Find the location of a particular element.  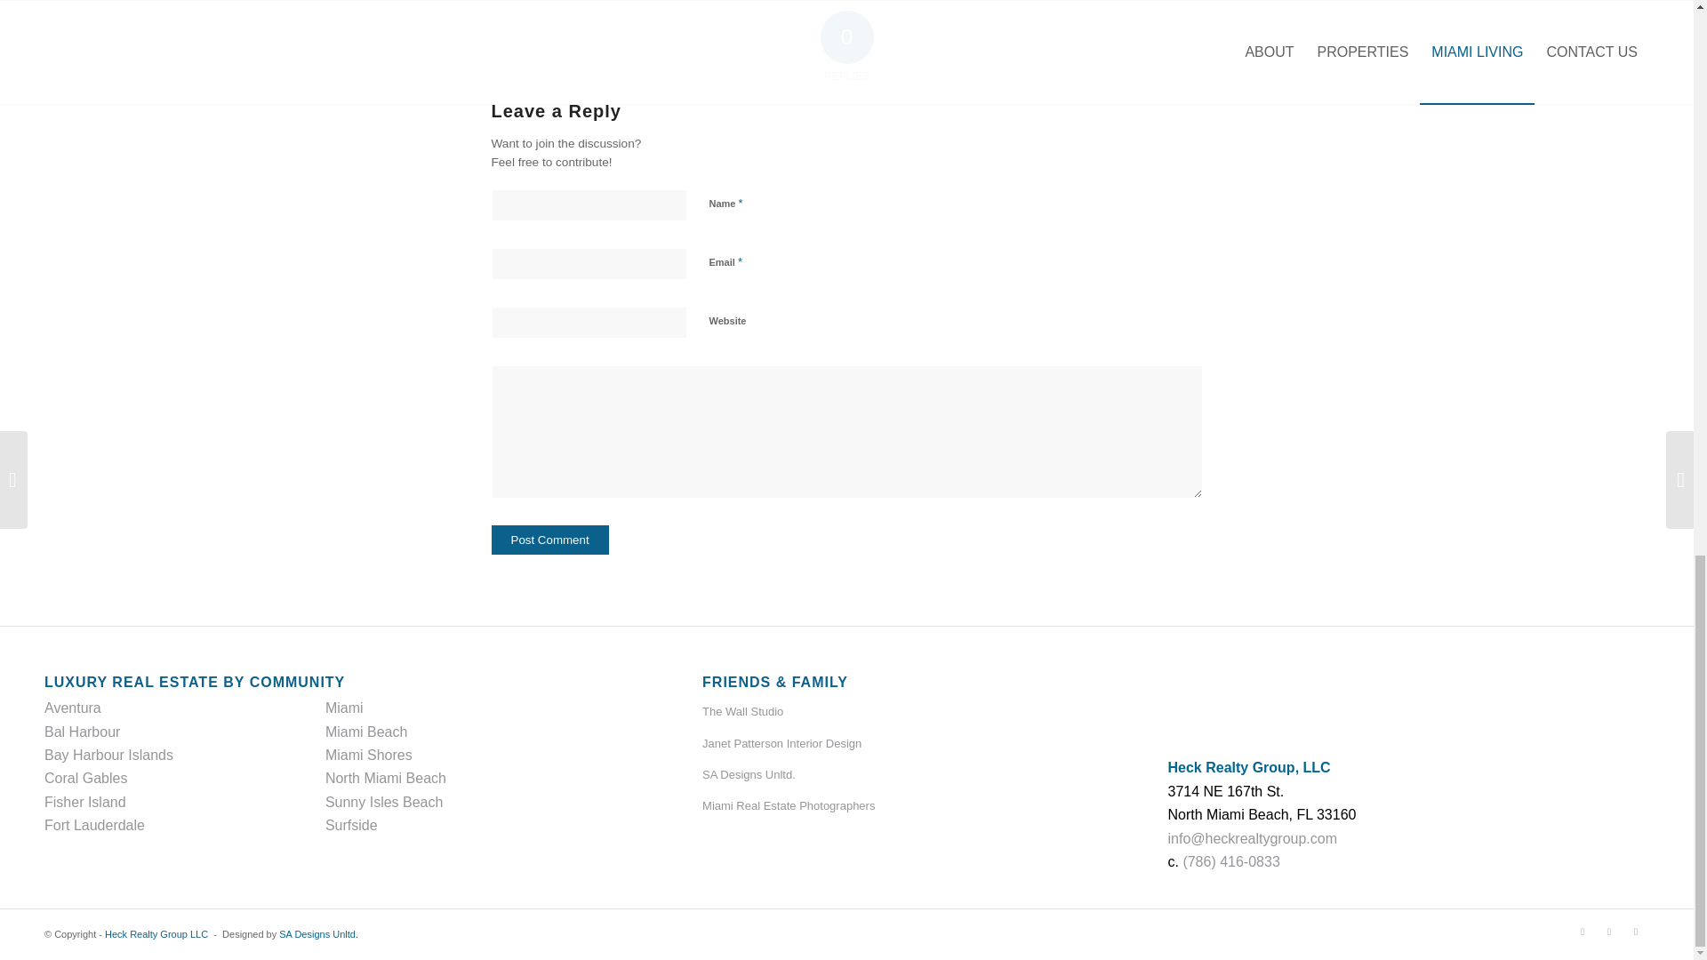

Fort Lauderdale is located at coordinates (94, 825).